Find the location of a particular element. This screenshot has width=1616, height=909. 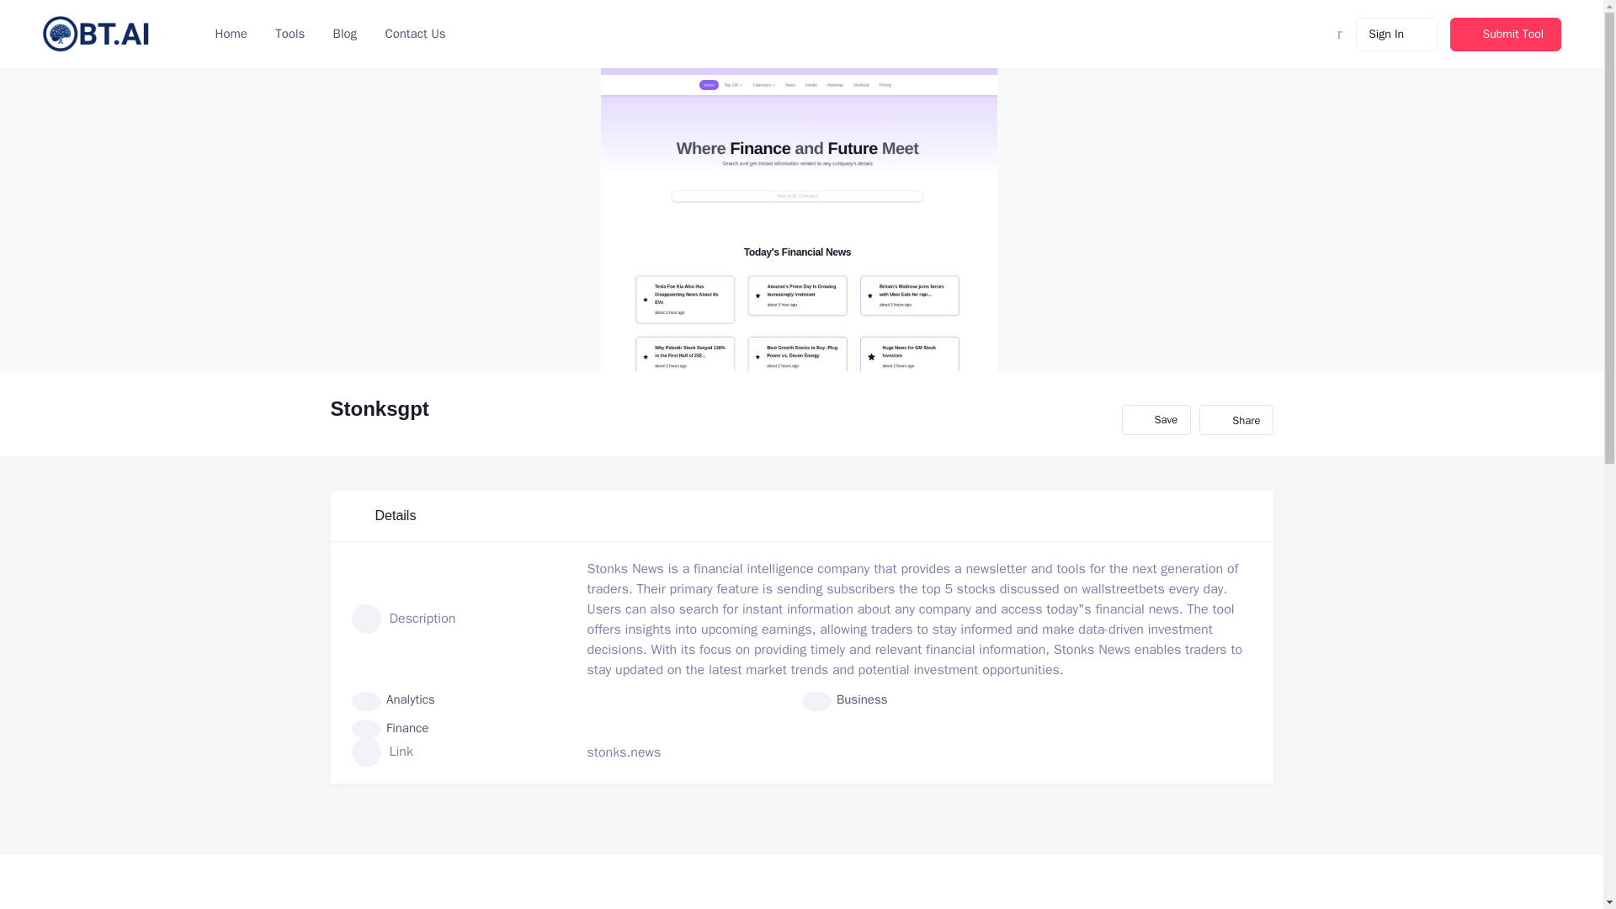

Finance is located at coordinates (391, 727).